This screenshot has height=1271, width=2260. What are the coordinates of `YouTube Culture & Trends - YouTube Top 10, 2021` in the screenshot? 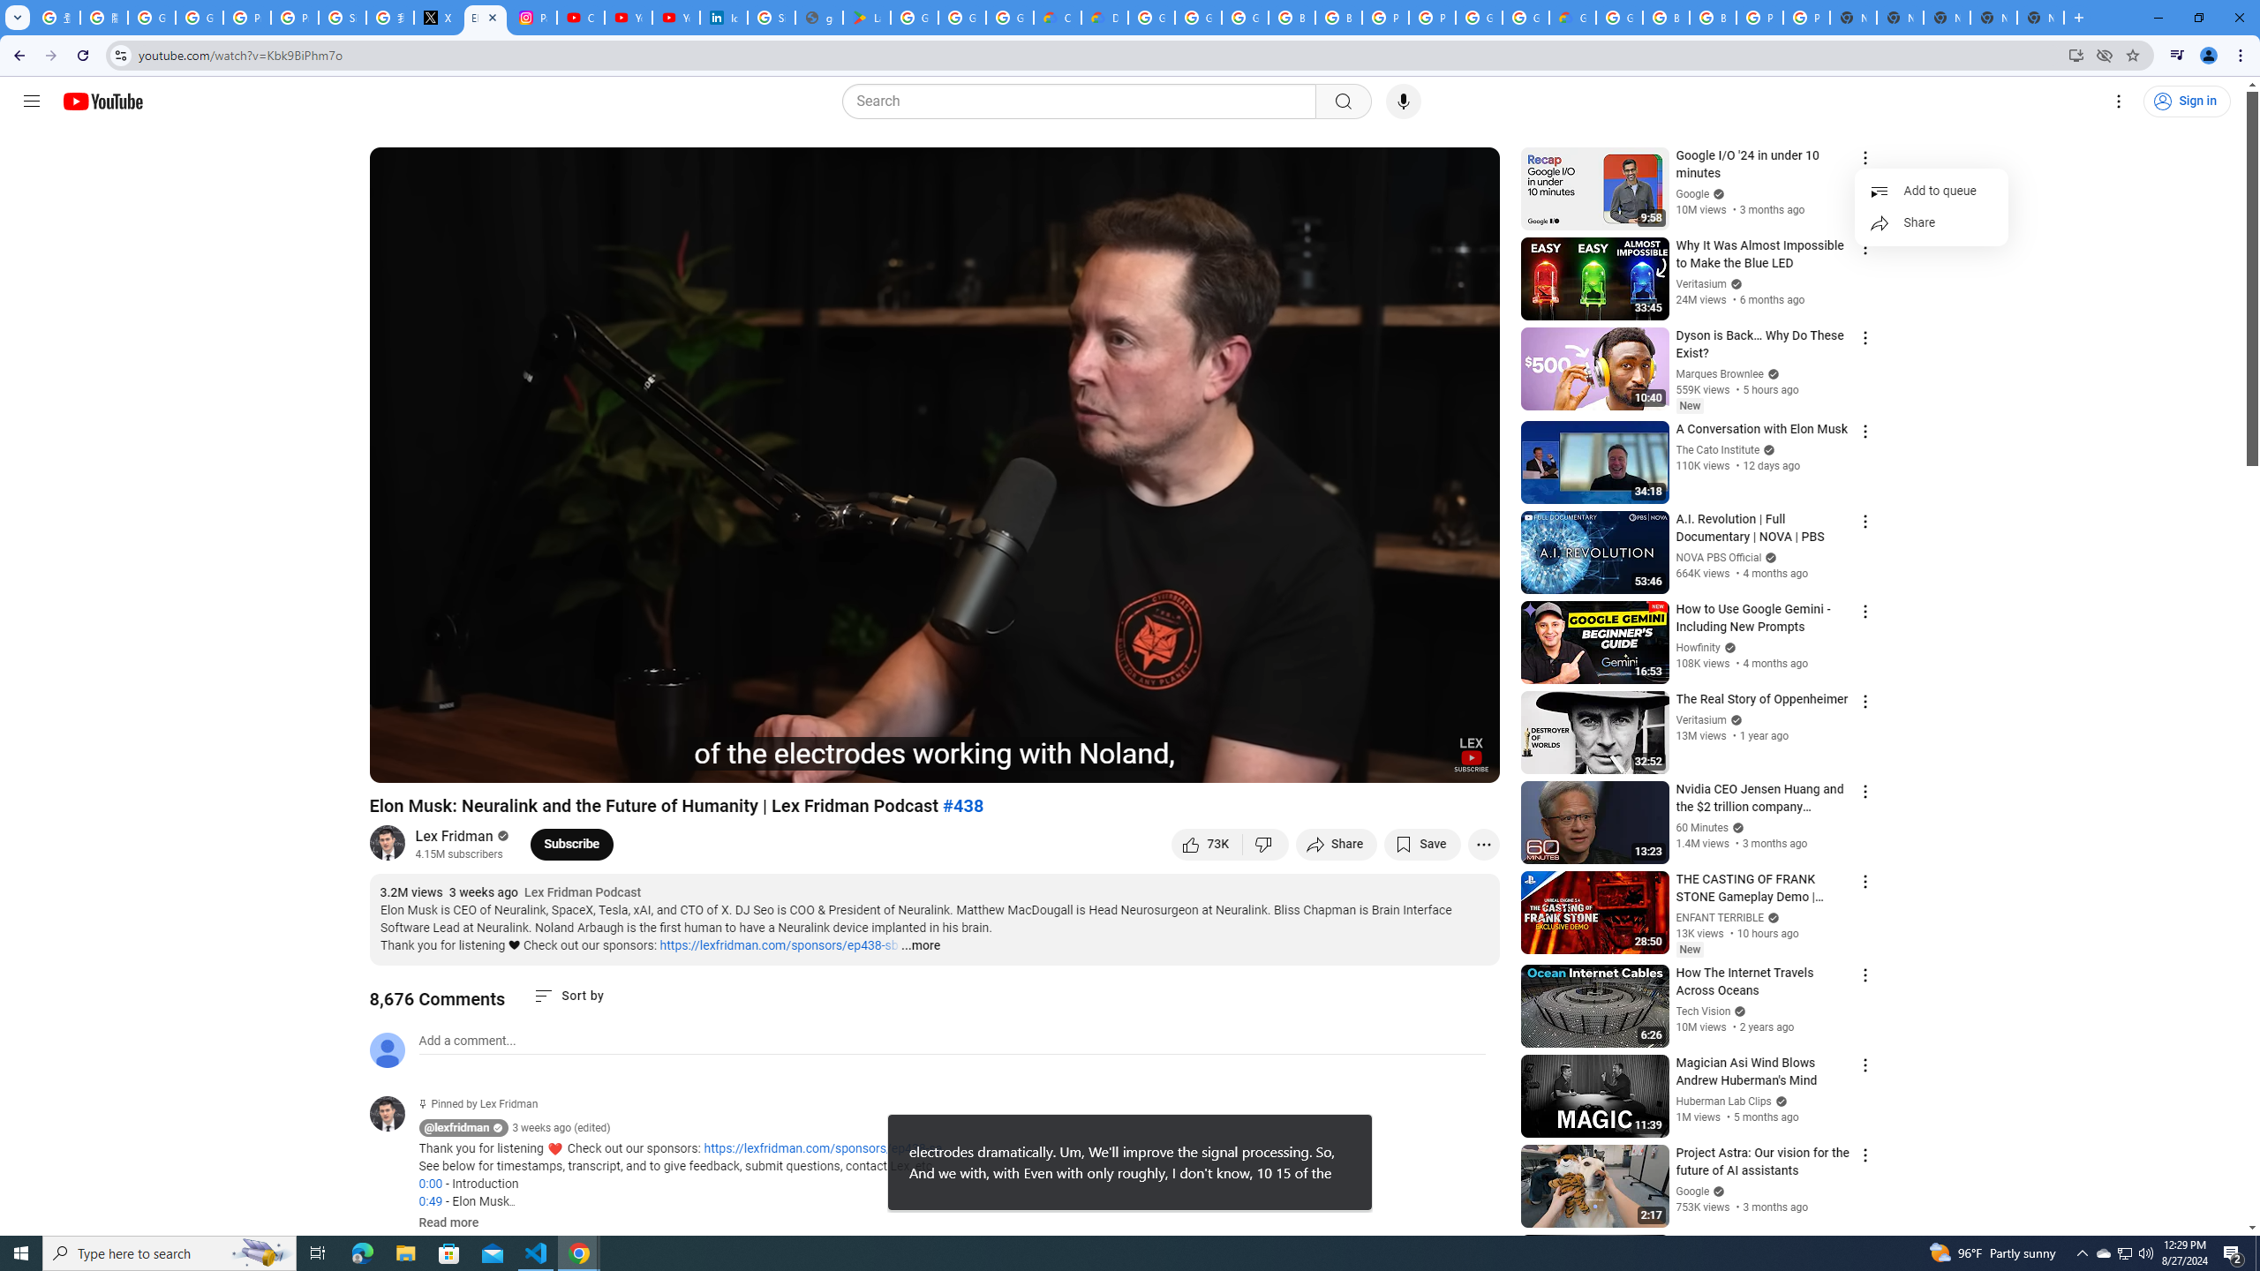 It's located at (675, 18).